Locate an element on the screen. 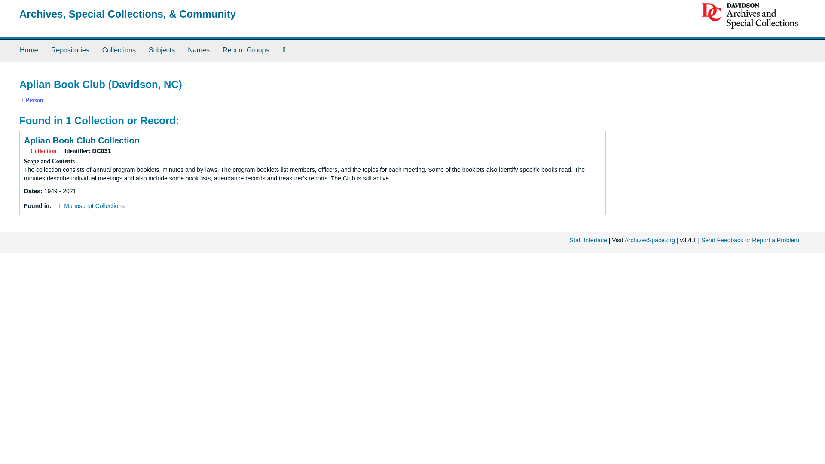 The image size is (825, 464). translation missing: en.Home is located at coordinates (29, 50).